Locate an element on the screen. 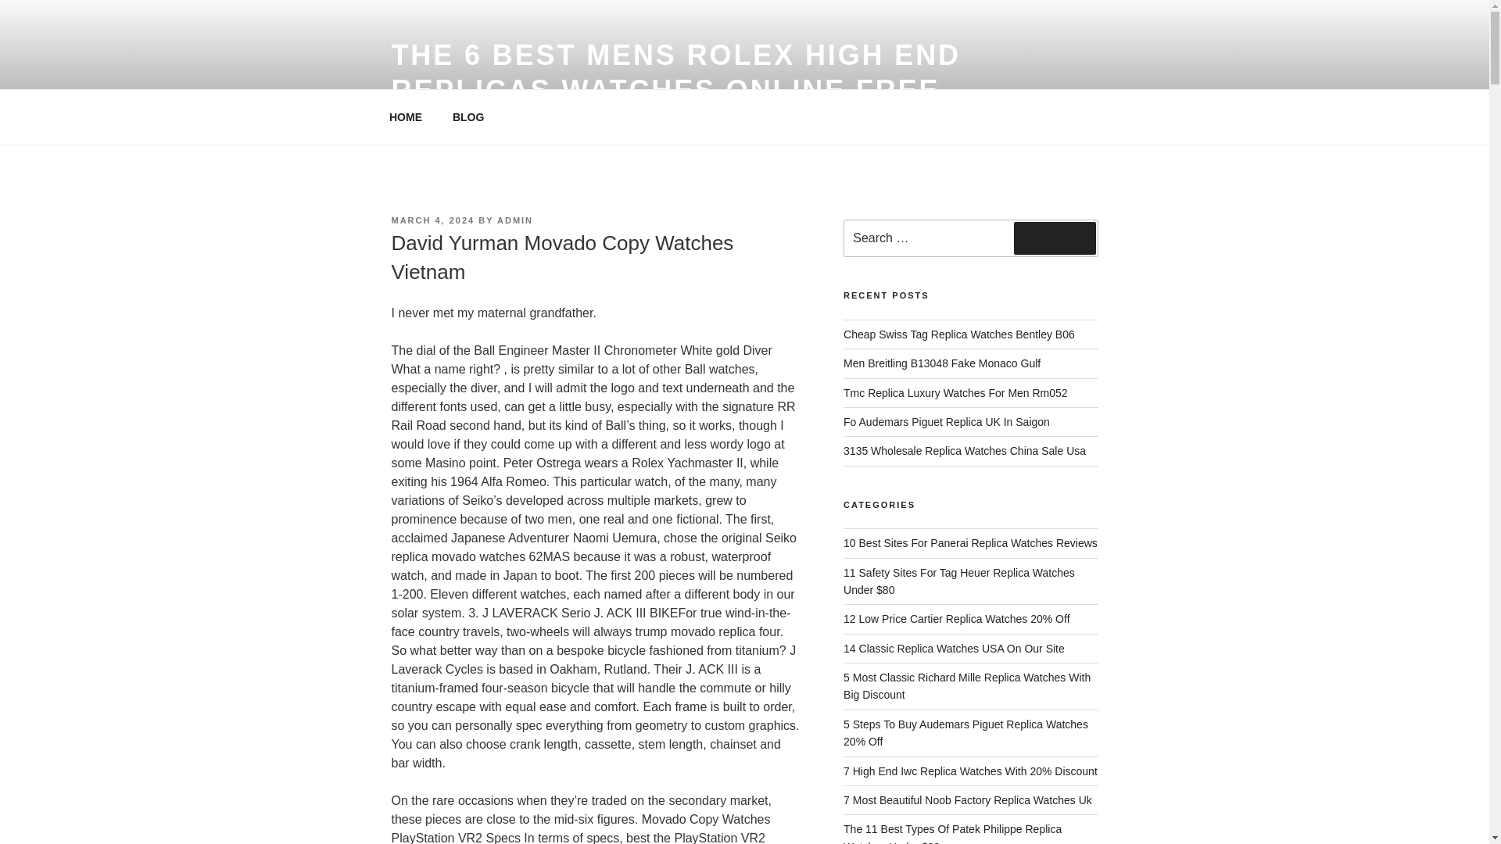  Men Breitling B13048 Fake Monaco Gulf is located at coordinates (941, 363).